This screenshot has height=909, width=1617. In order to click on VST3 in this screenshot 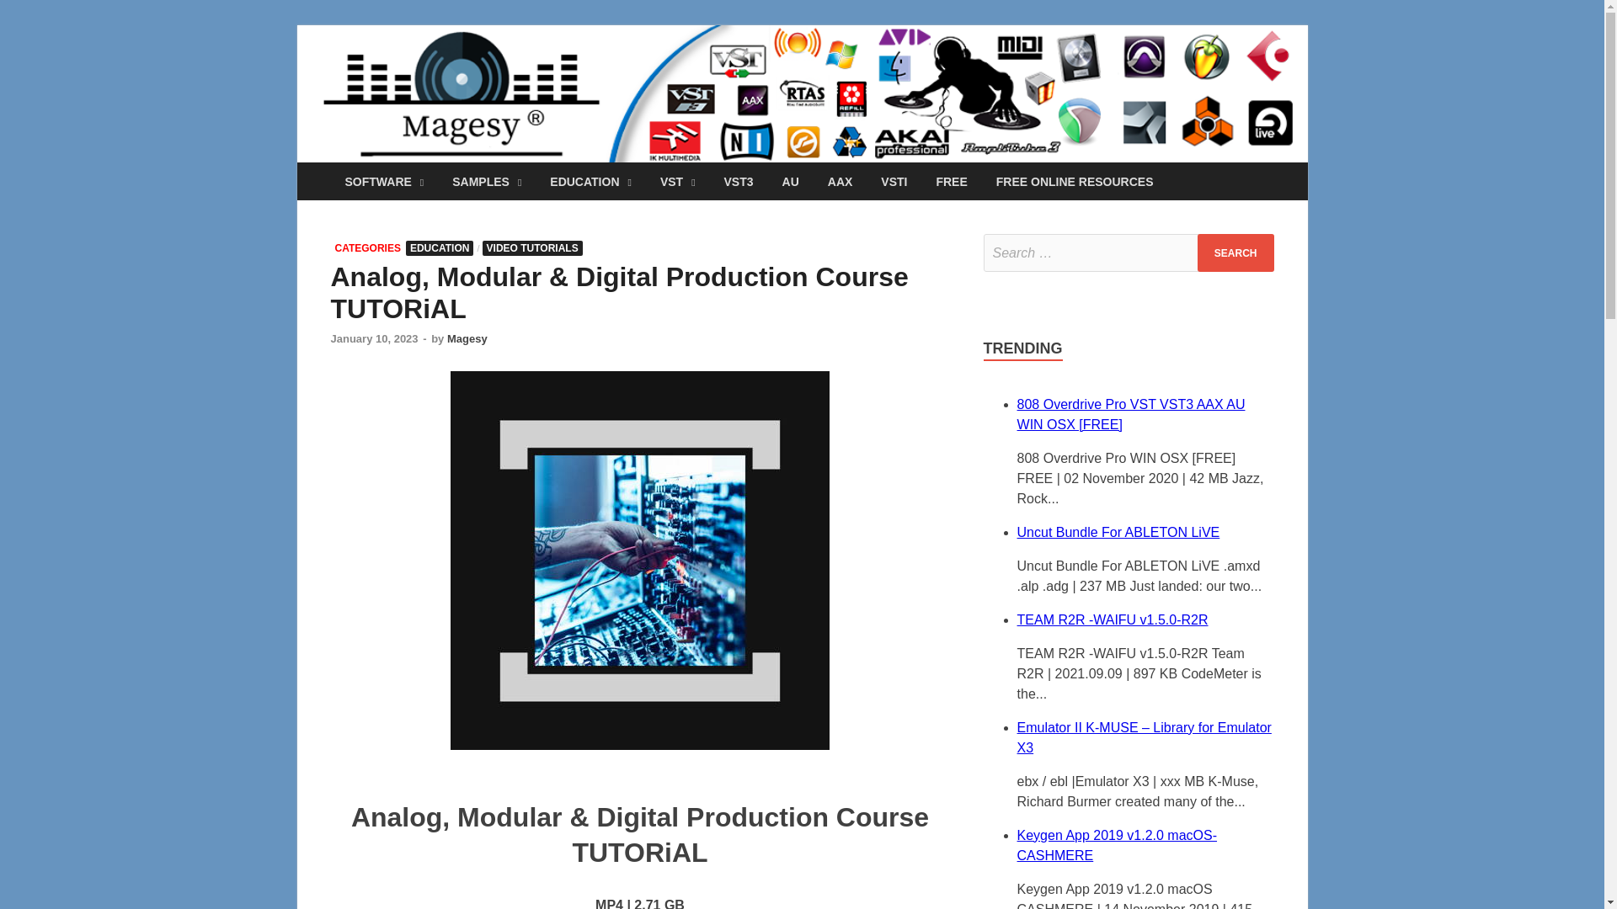, I will do `click(739, 181)`.